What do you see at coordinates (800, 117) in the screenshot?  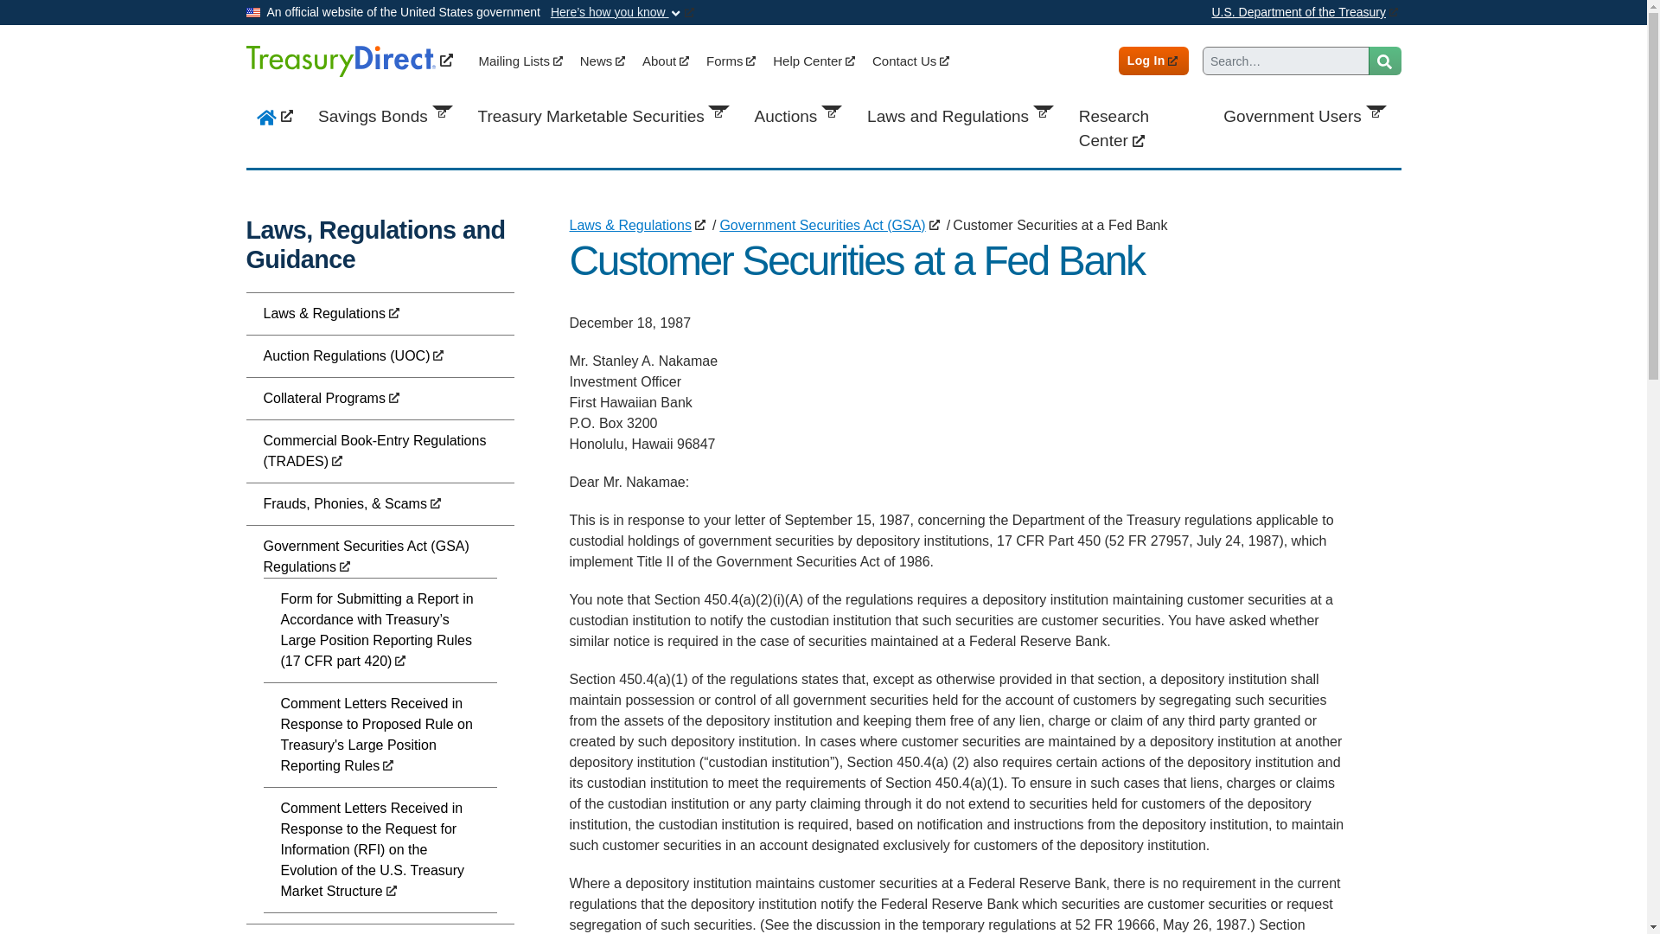 I see `Auctions` at bounding box center [800, 117].